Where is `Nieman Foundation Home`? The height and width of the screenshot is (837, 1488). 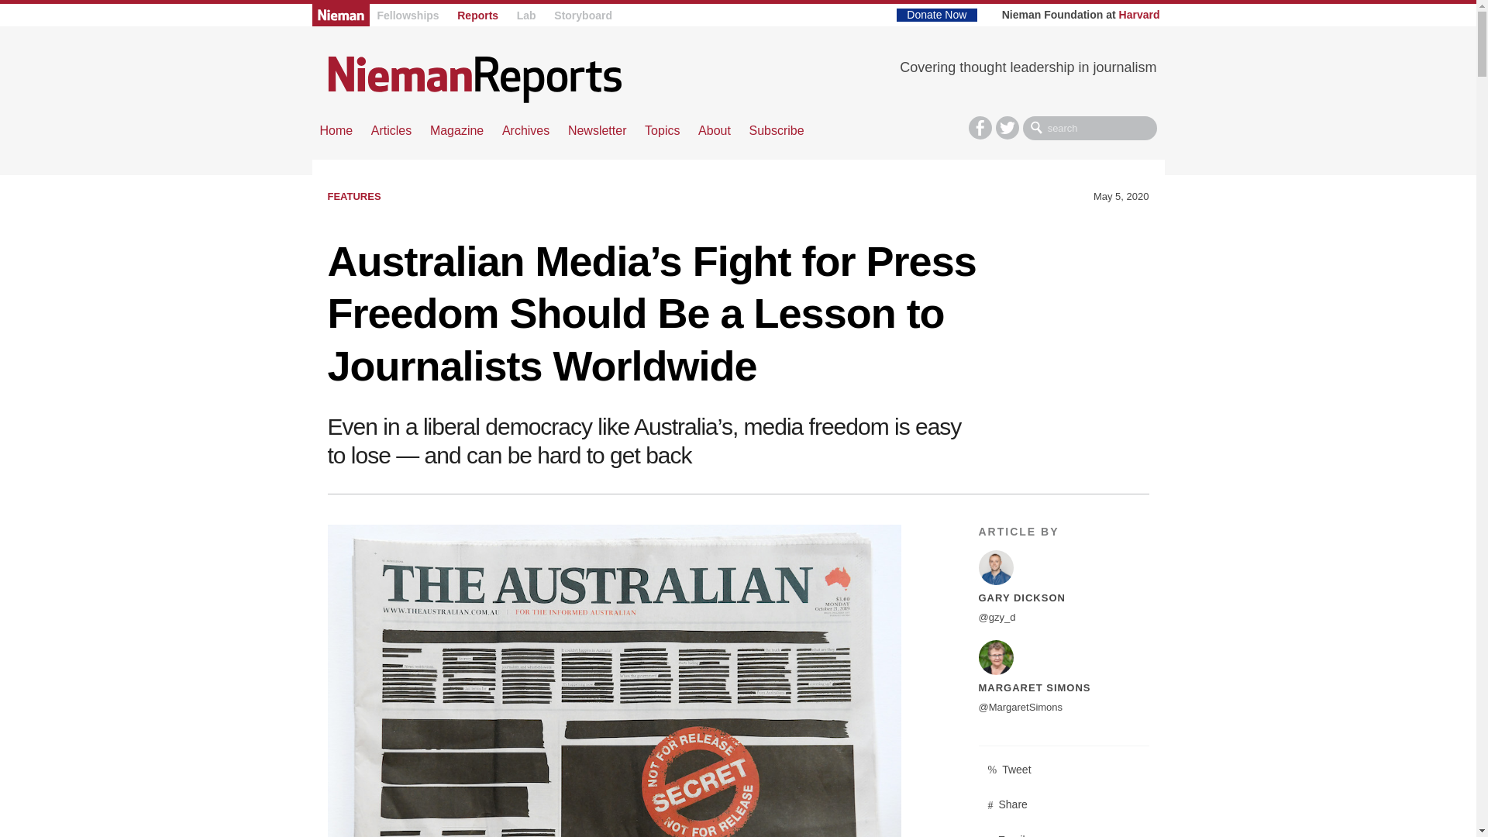
Nieman Foundation Home is located at coordinates (339, 15).